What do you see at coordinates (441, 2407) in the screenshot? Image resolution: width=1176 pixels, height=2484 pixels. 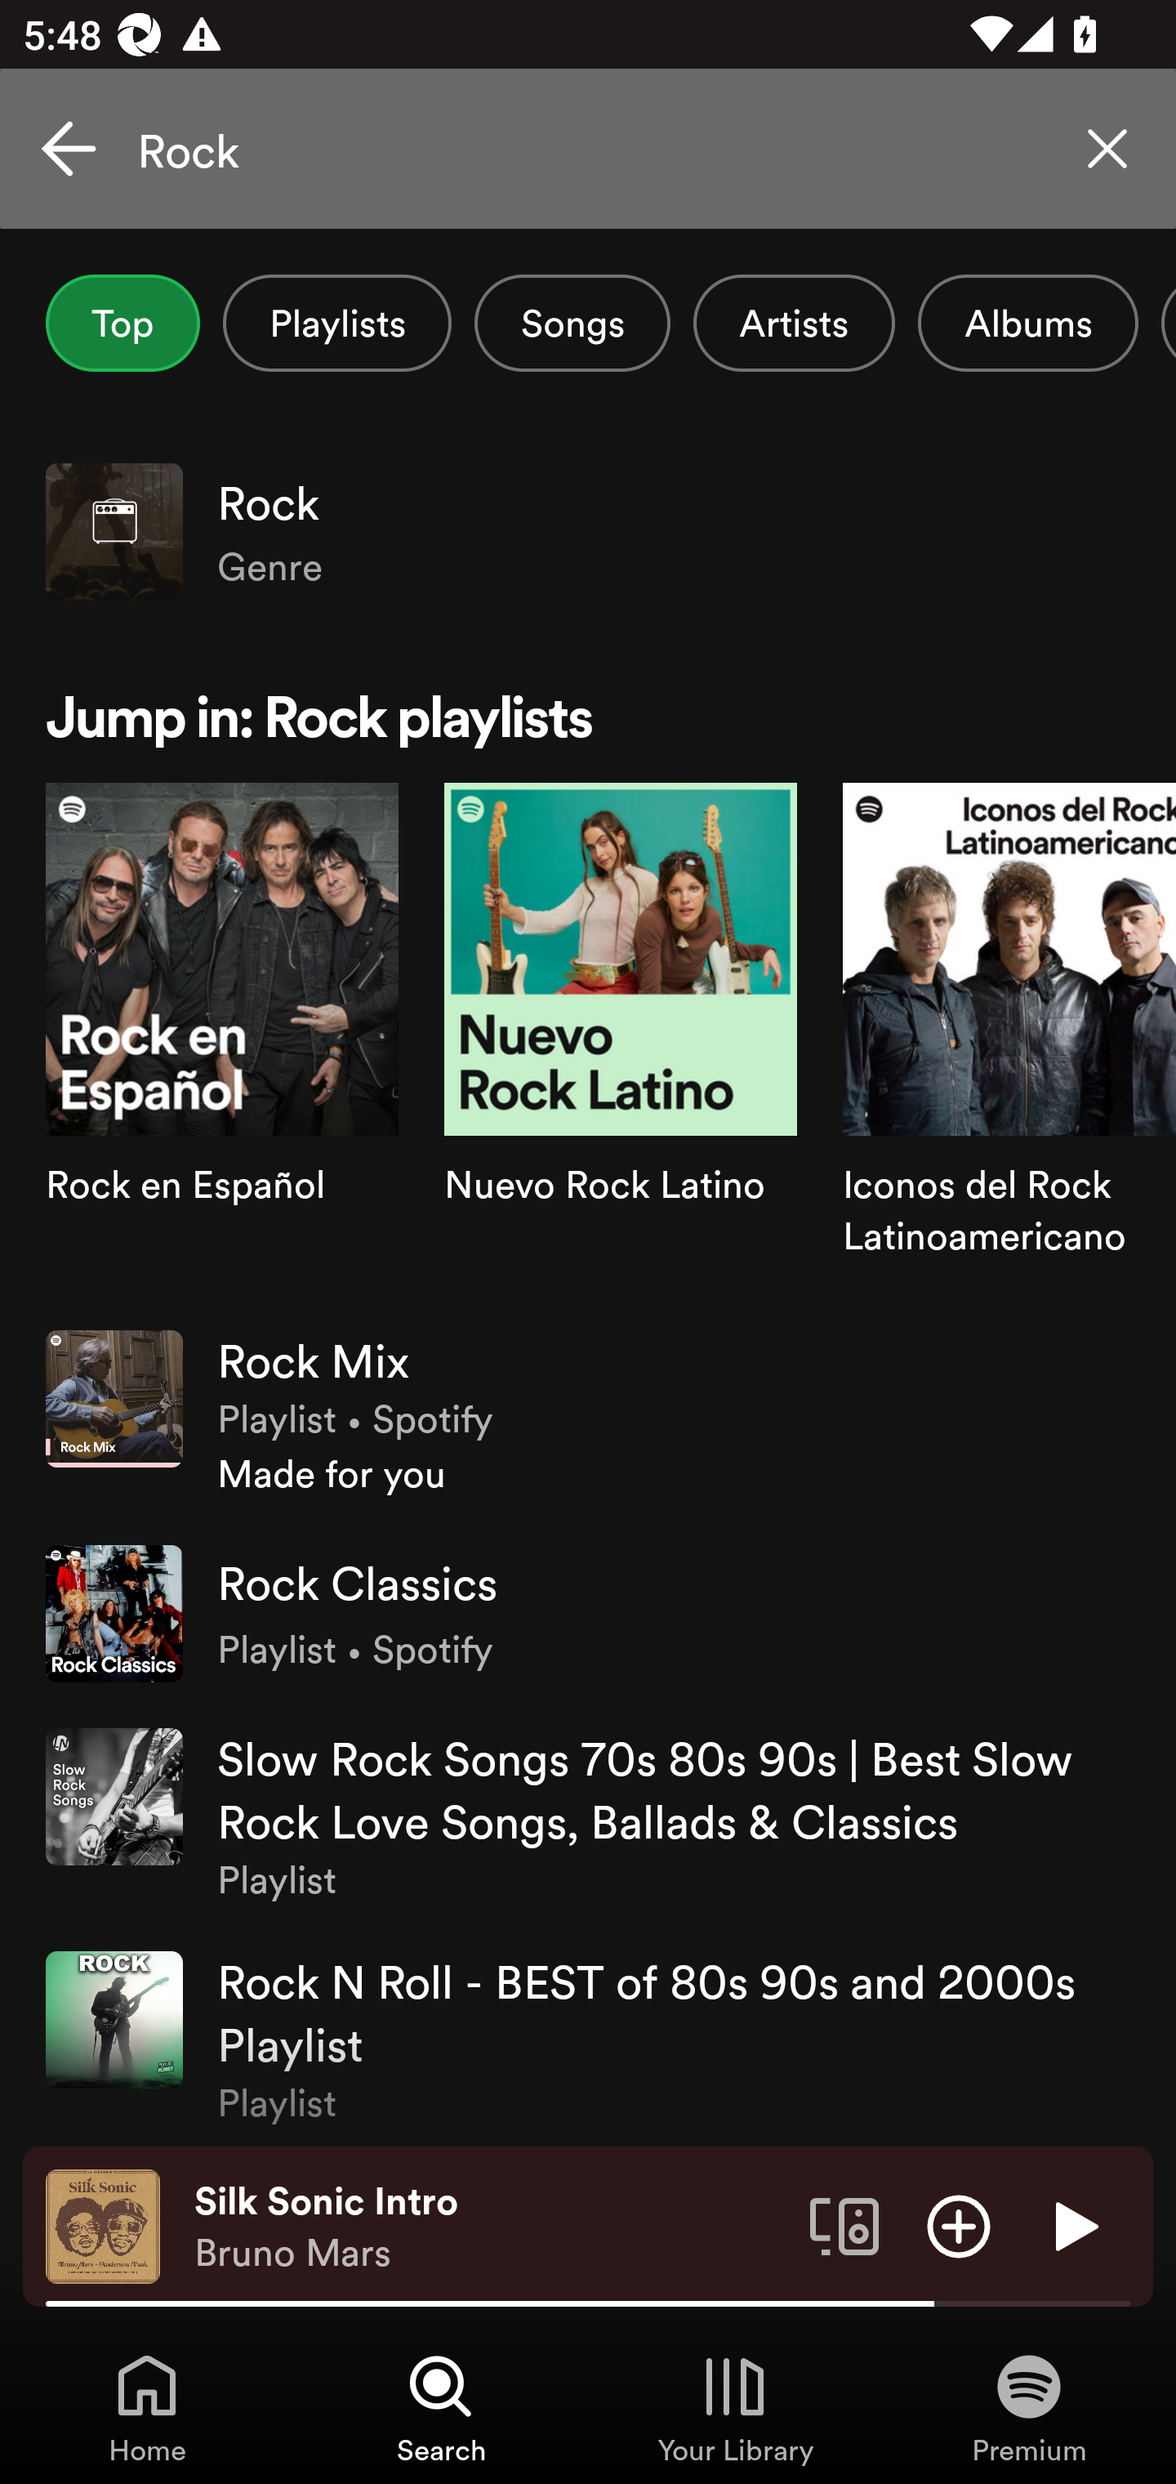 I see `Search, Tab 2 of 4 Search Search` at bounding box center [441, 2407].